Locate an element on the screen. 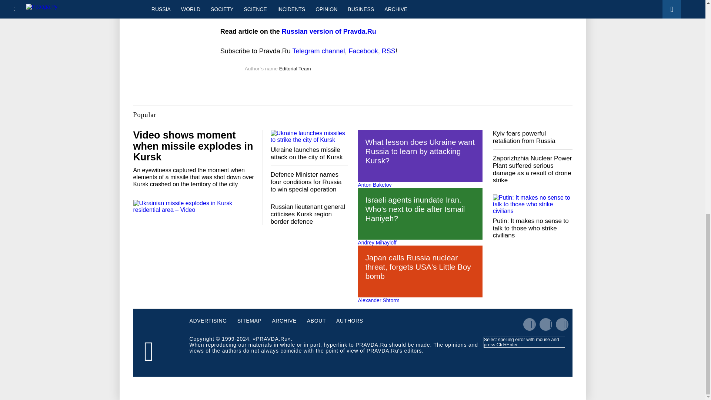 Image resolution: width=711 pixels, height=400 pixels. RSS is located at coordinates (388, 51).